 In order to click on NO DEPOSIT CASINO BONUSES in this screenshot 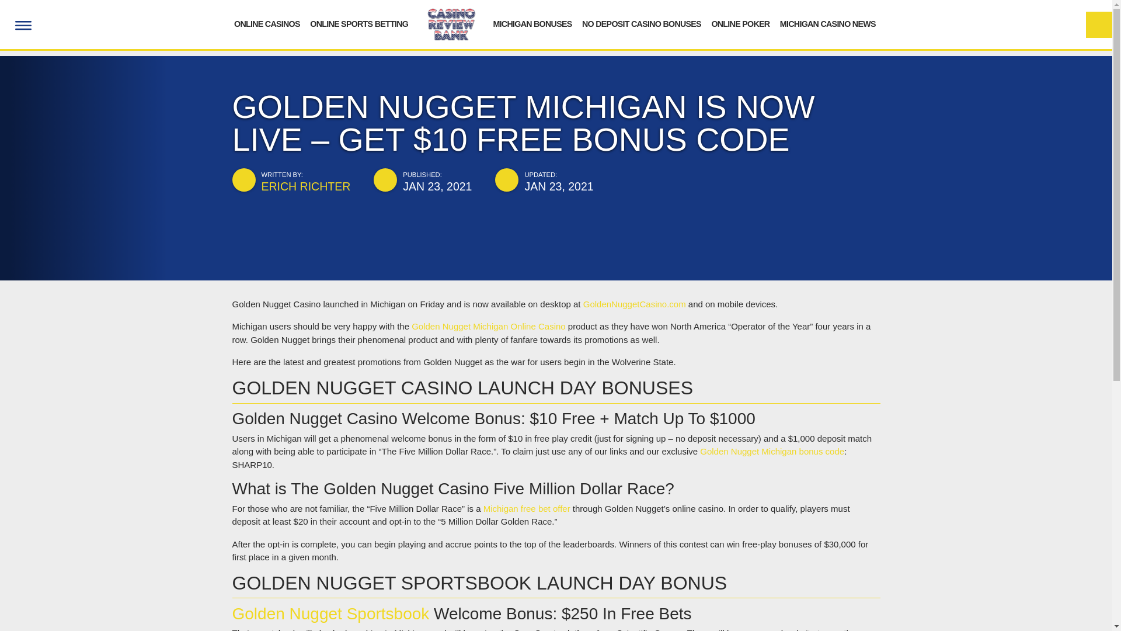, I will do `click(641, 23)`.